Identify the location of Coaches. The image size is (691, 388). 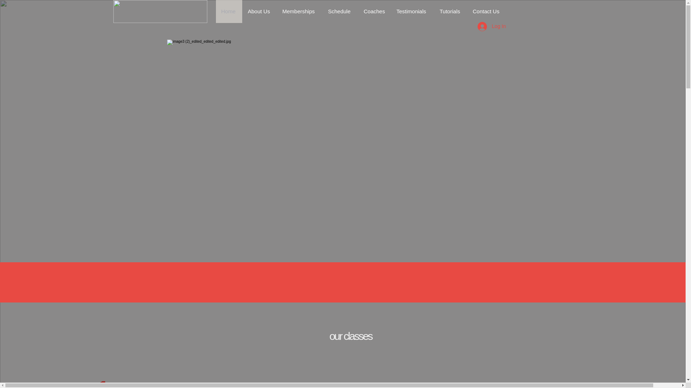
(374, 11).